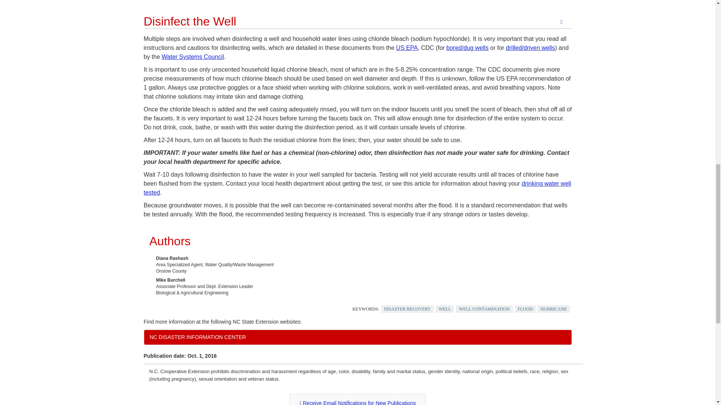 The width and height of the screenshot is (721, 405). I want to click on Water Systems Council, so click(193, 56).